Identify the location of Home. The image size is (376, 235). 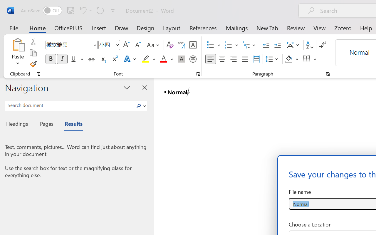
(38, 28).